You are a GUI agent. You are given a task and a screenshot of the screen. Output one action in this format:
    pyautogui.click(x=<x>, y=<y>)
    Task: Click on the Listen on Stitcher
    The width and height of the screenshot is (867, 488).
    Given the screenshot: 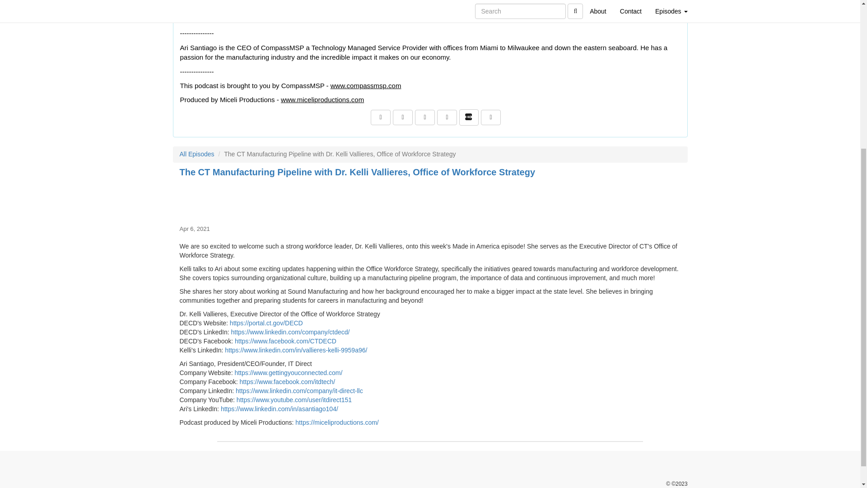 What is the action you would take?
    pyautogui.click(x=469, y=117)
    